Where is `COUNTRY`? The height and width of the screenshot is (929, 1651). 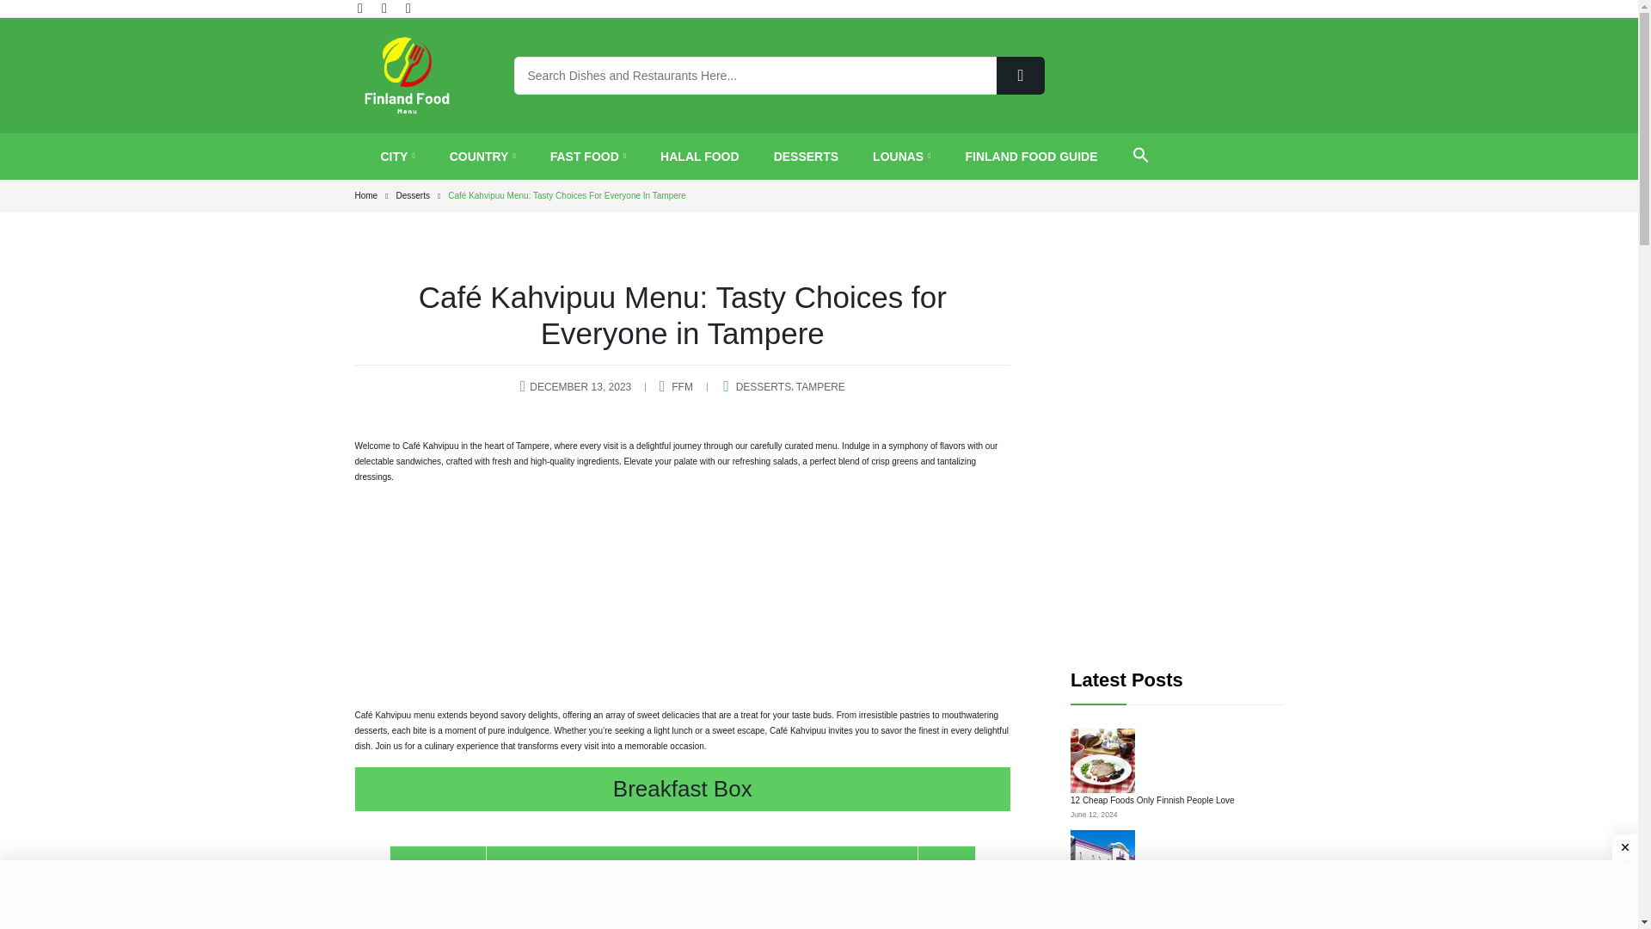
COUNTRY is located at coordinates (482, 157).